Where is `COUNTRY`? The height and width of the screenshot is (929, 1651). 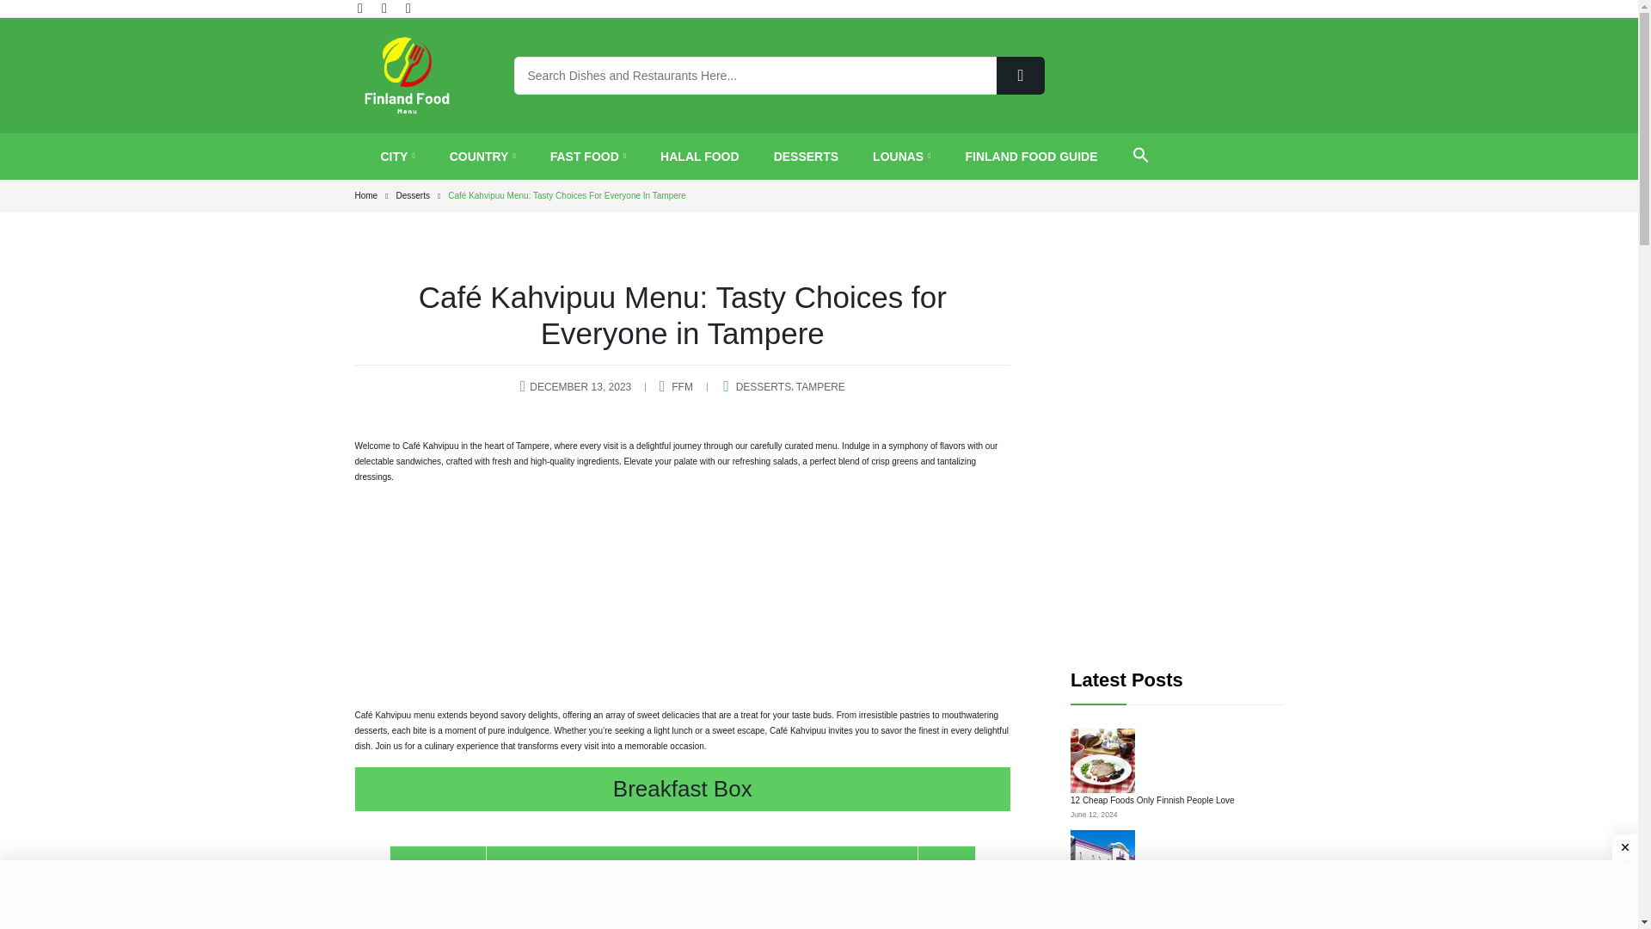
COUNTRY is located at coordinates (482, 157).